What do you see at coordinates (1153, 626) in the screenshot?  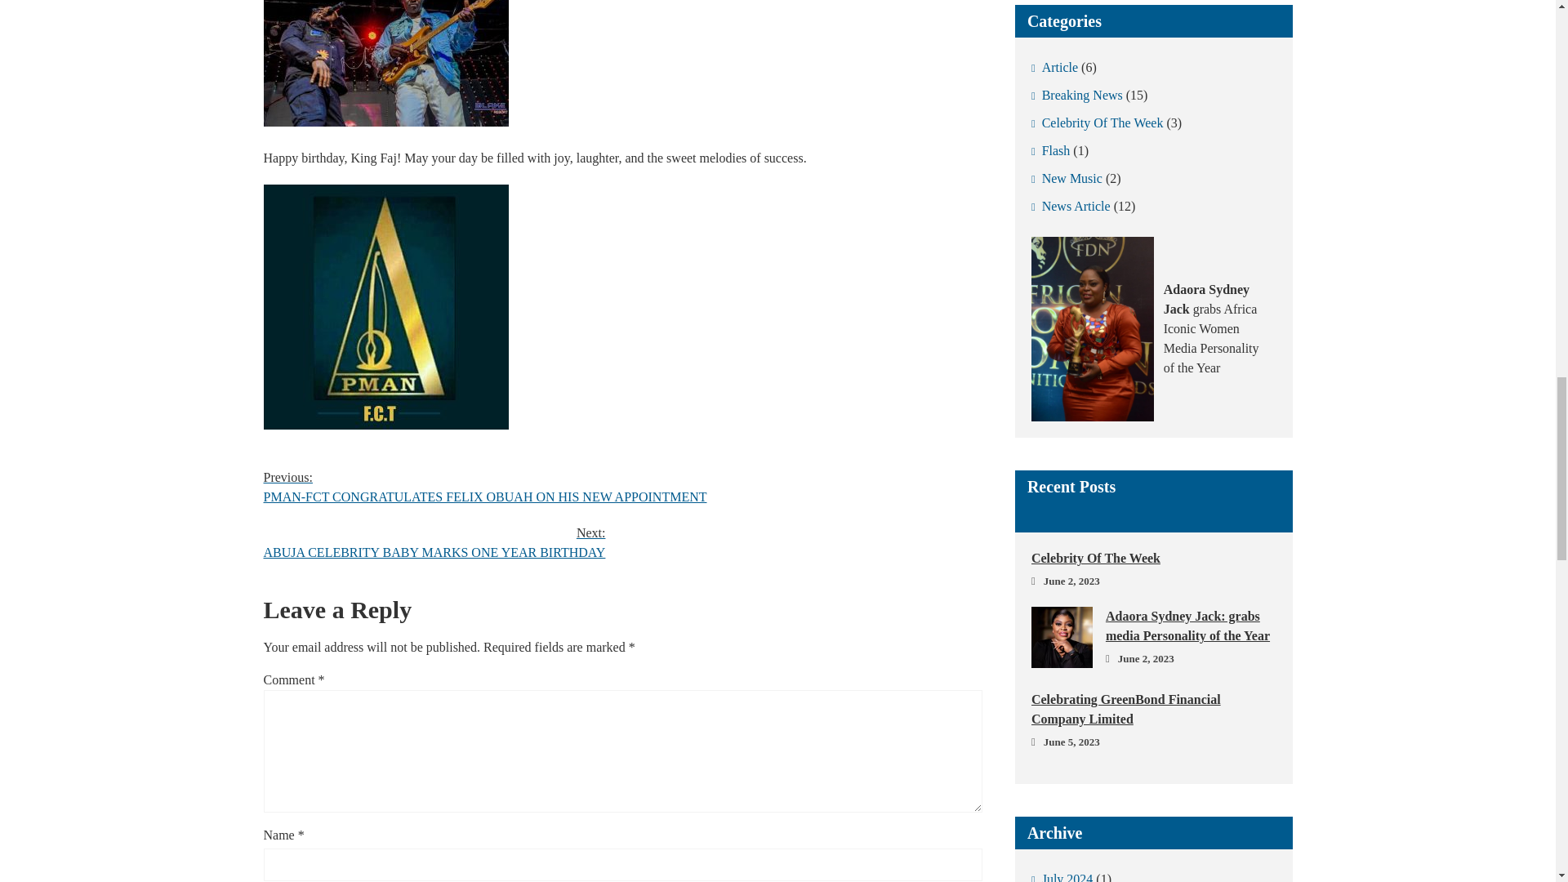 I see `Adaora Sydney Jack: grabs media Personality of the Year` at bounding box center [1153, 626].